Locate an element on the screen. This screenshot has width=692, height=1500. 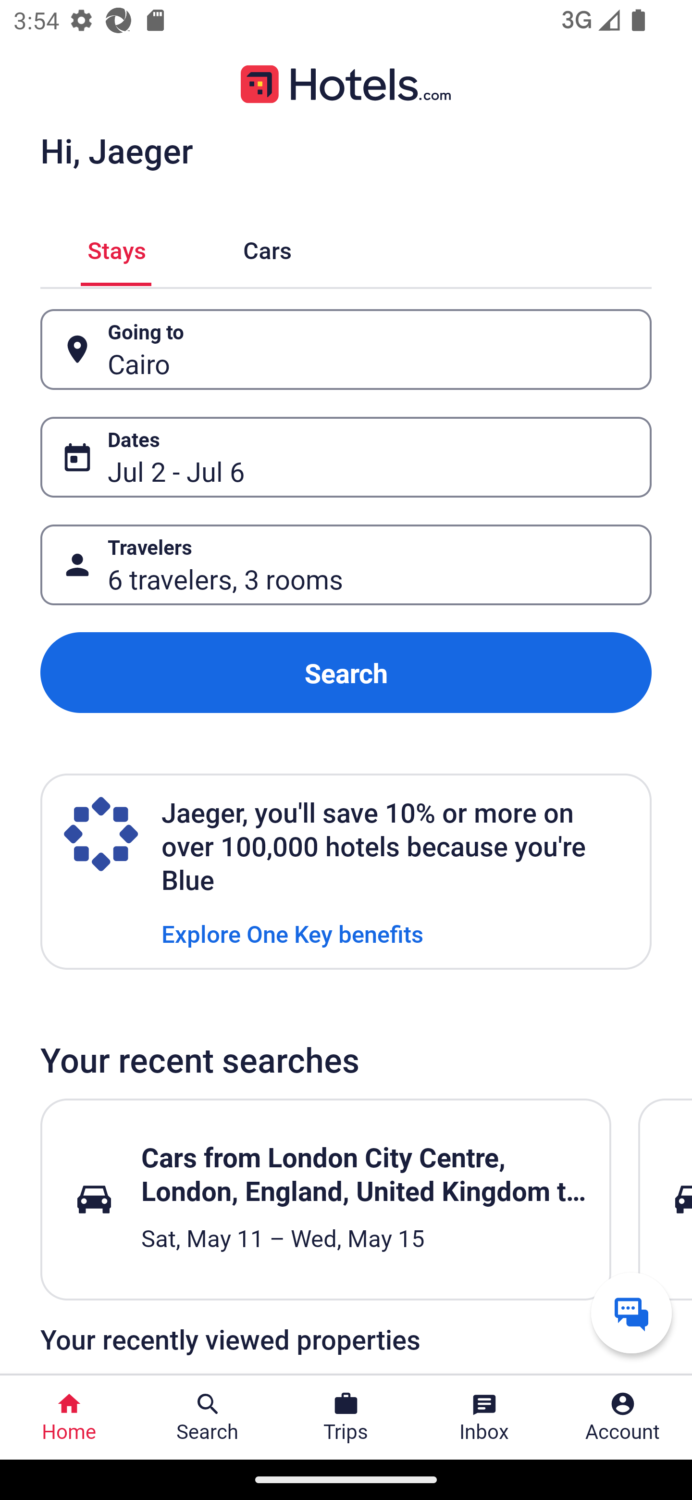
Travelers Button 6 travelers, 3 rooms is located at coordinates (346, 565).